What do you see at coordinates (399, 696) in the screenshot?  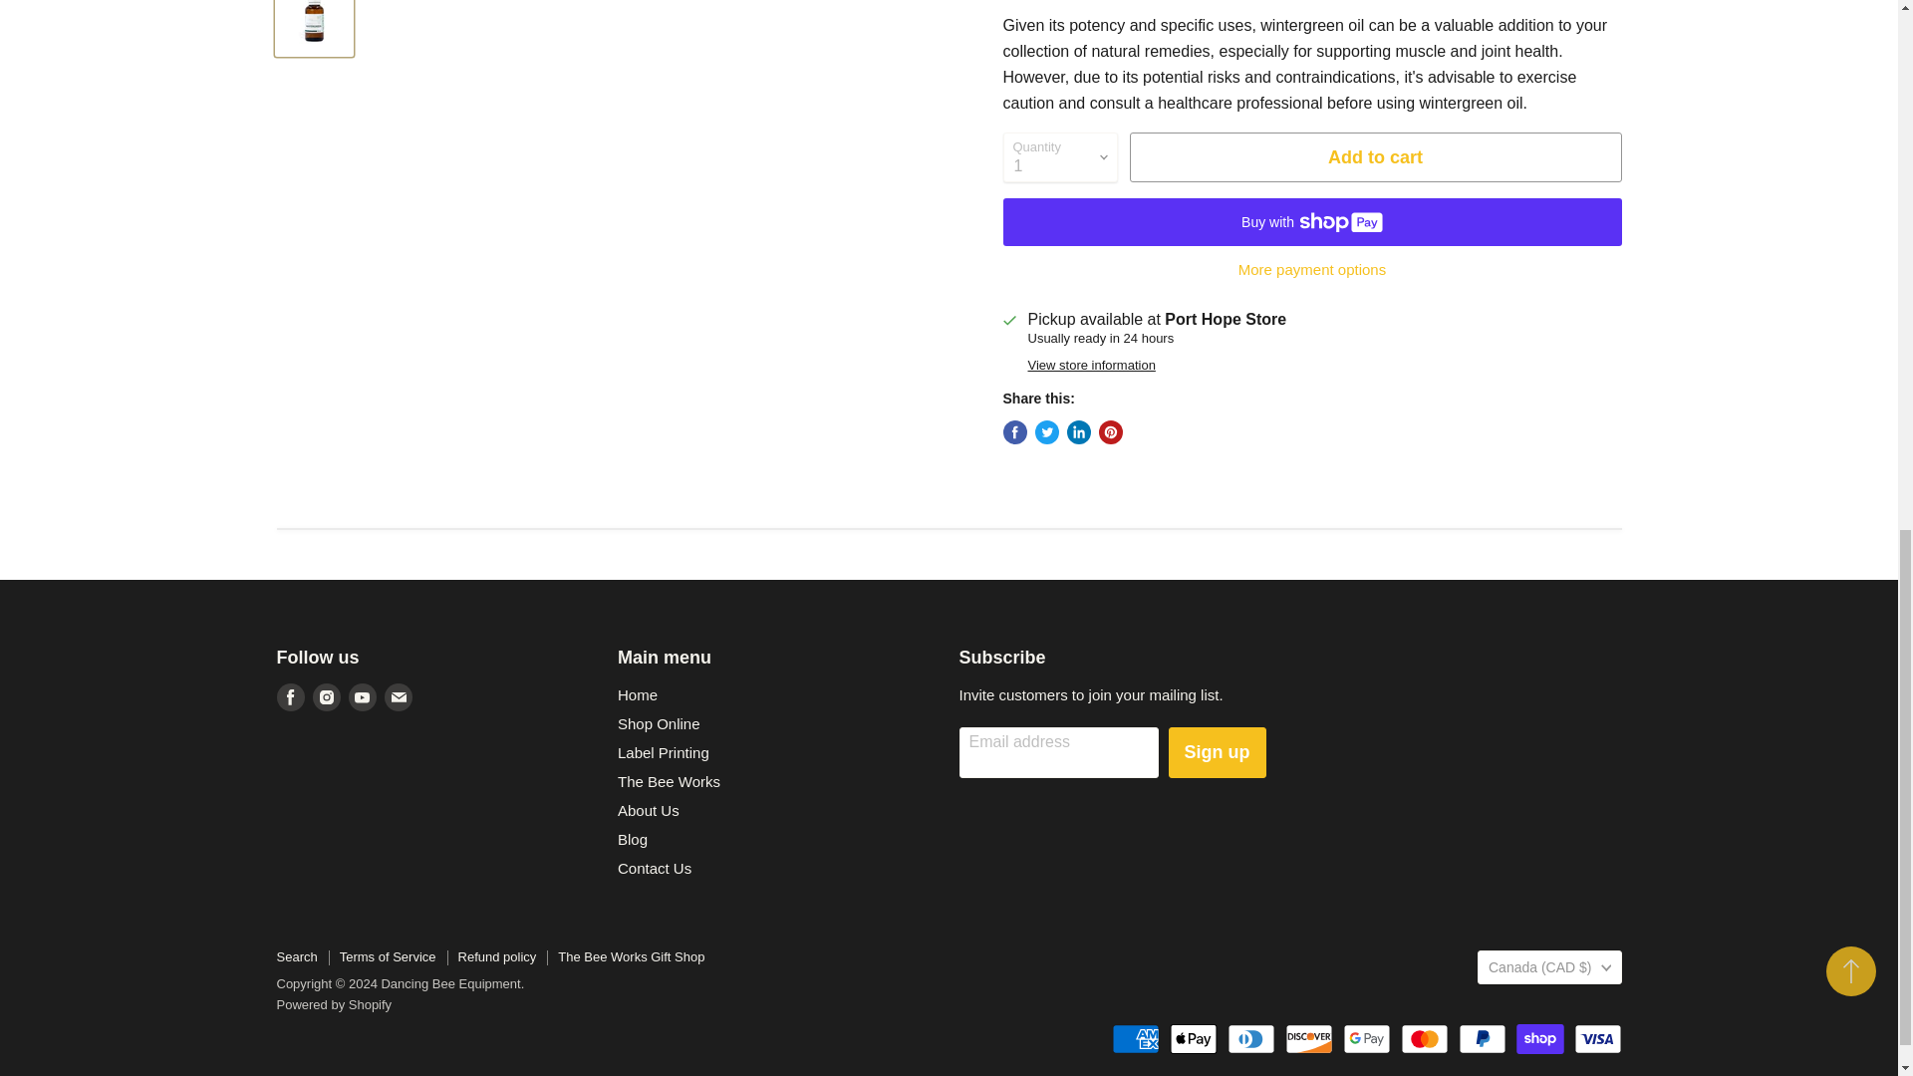 I see `Email` at bounding box center [399, 696].